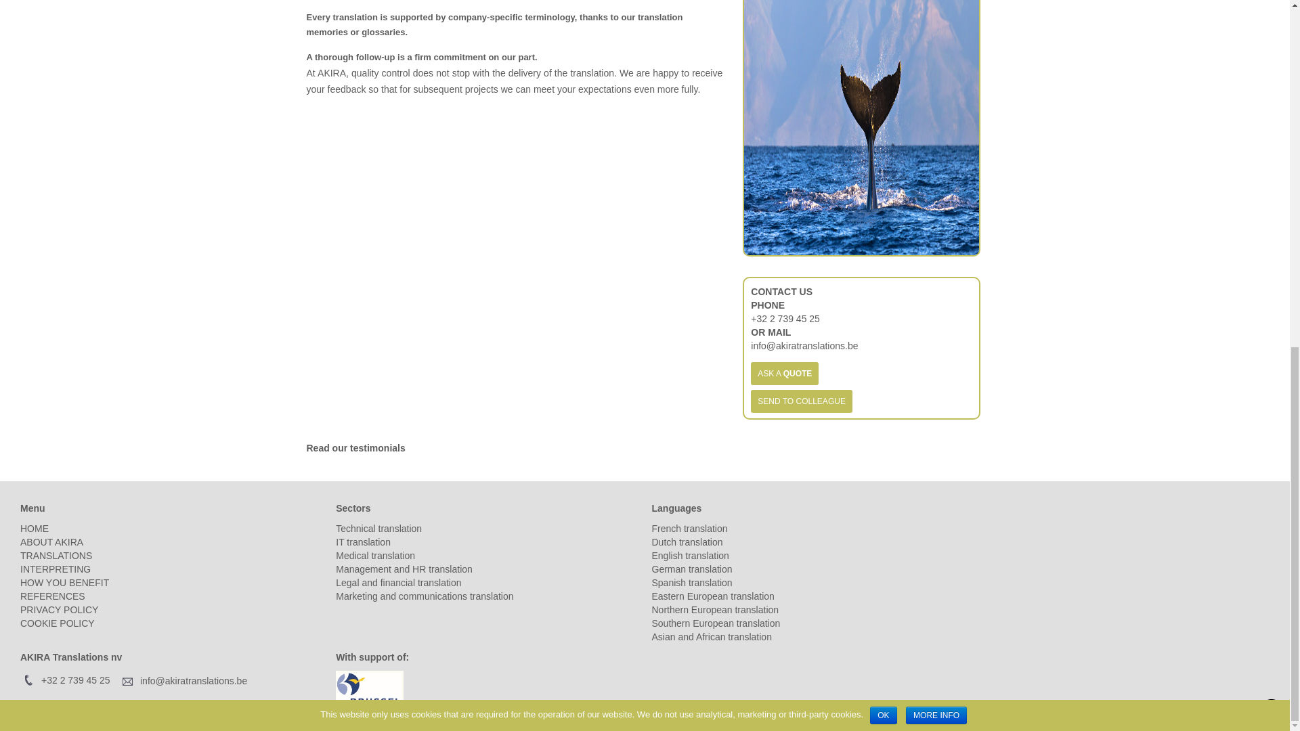  Describe the element at coordinates (802, 401) in the screenshot. I see `SEND TO COLLEAGUE` at that location.